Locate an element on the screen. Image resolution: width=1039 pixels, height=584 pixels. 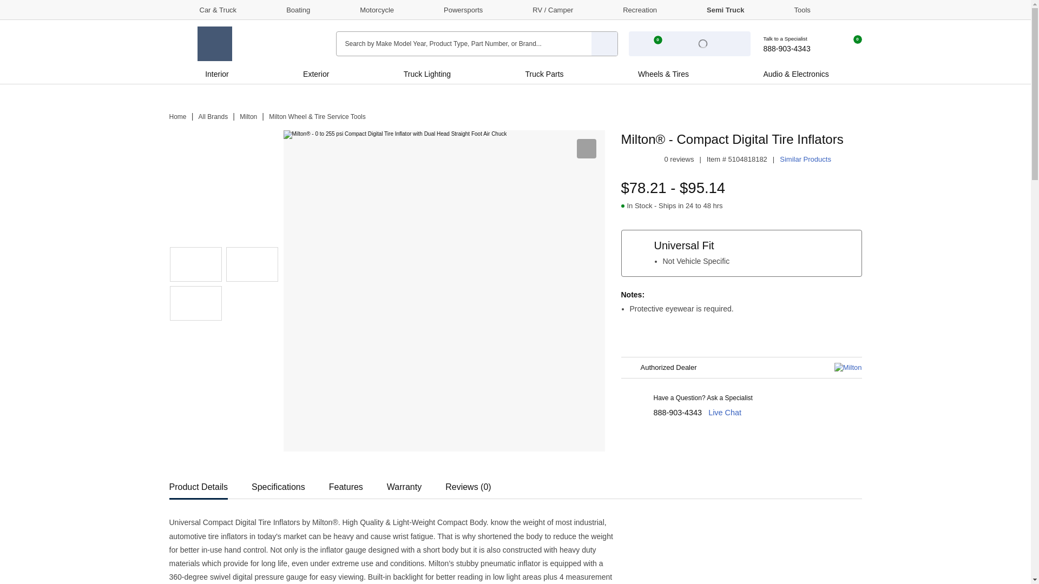
Truck Lighting is located at coordinates (426, 74).